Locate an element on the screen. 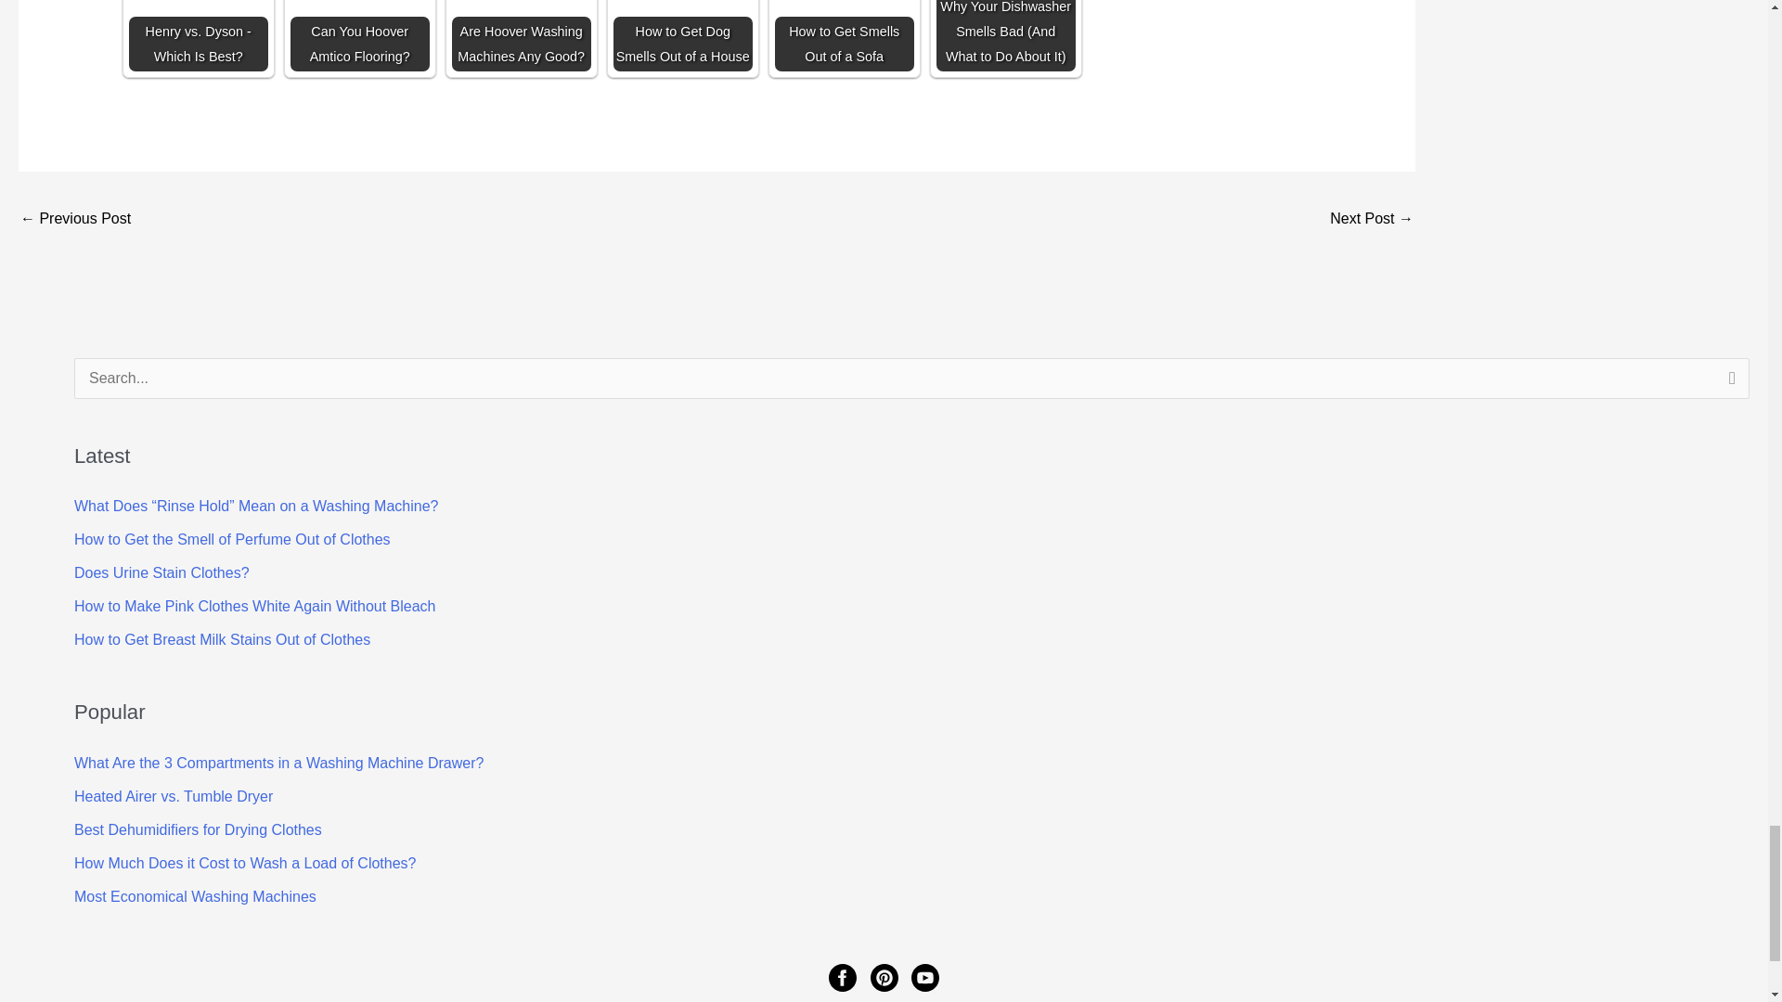 The image size is (1782, 1002). How to Get the Smell of Perfume Out of Clothes is located at coordinates (232, 539).